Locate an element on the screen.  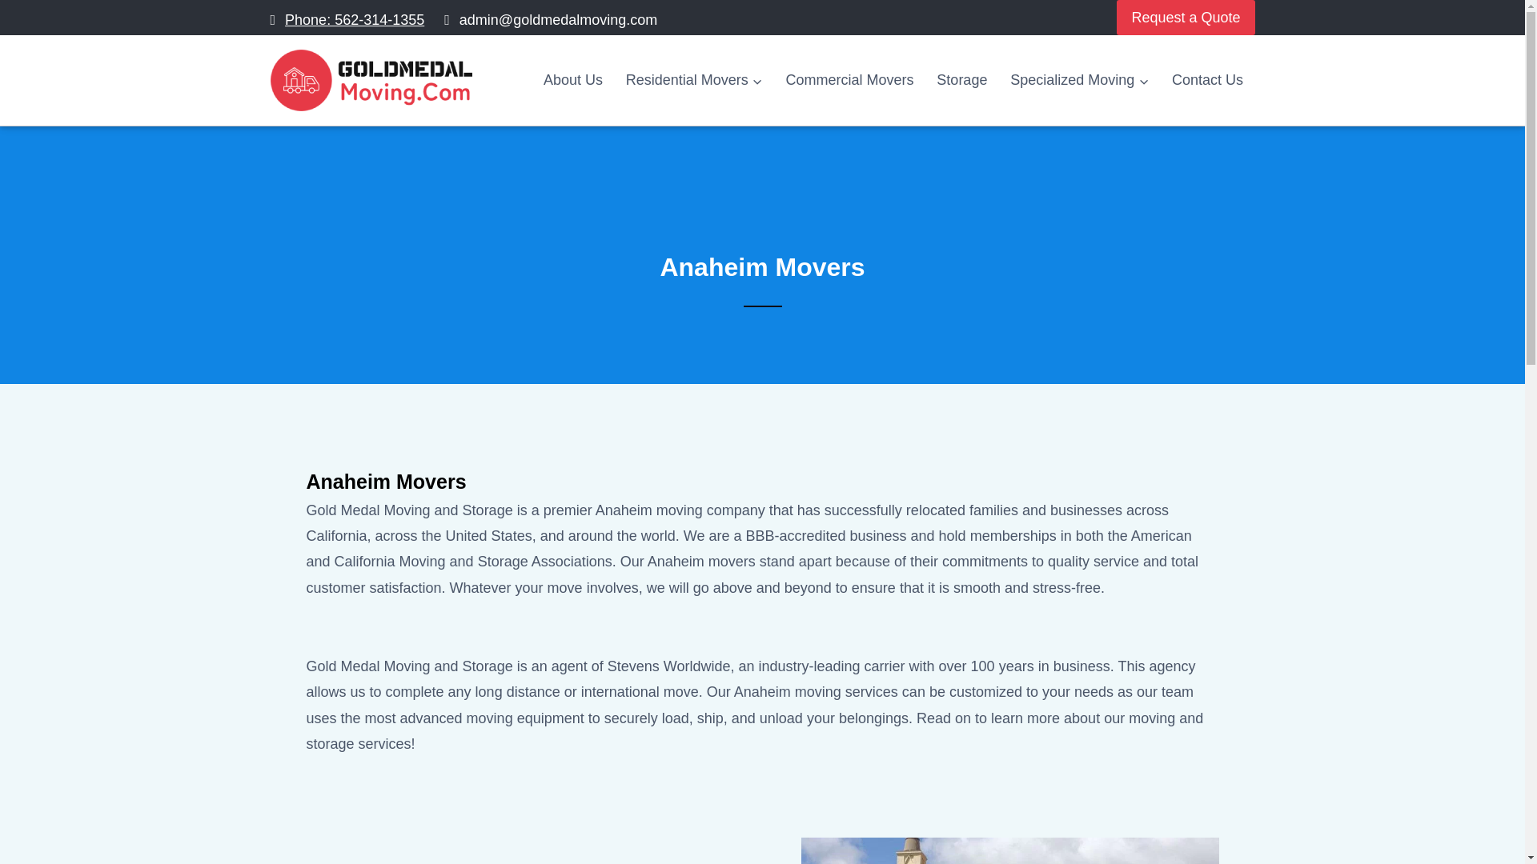
About Us is located at coordinates (572, 81).